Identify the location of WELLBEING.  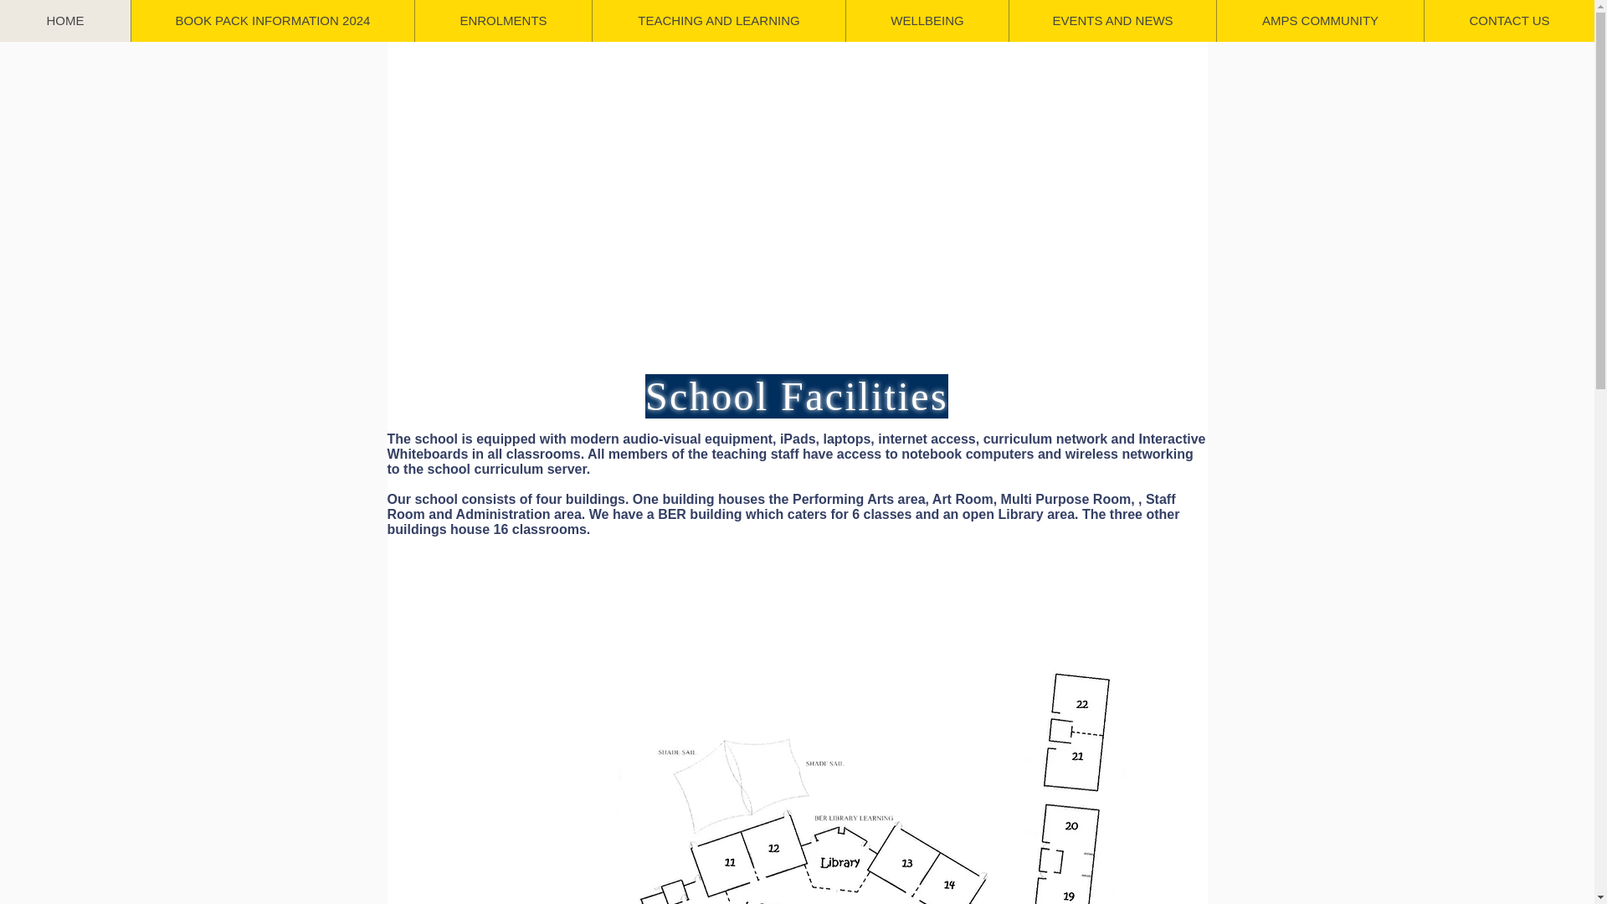
(927, 20).